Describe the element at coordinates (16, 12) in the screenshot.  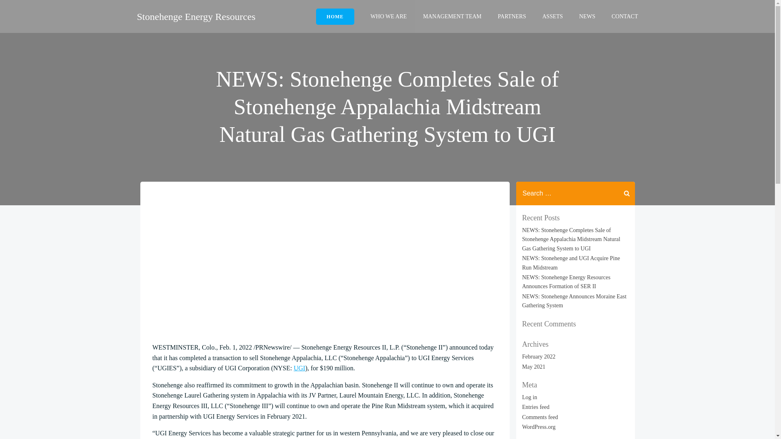
I see `Search ` at that location.